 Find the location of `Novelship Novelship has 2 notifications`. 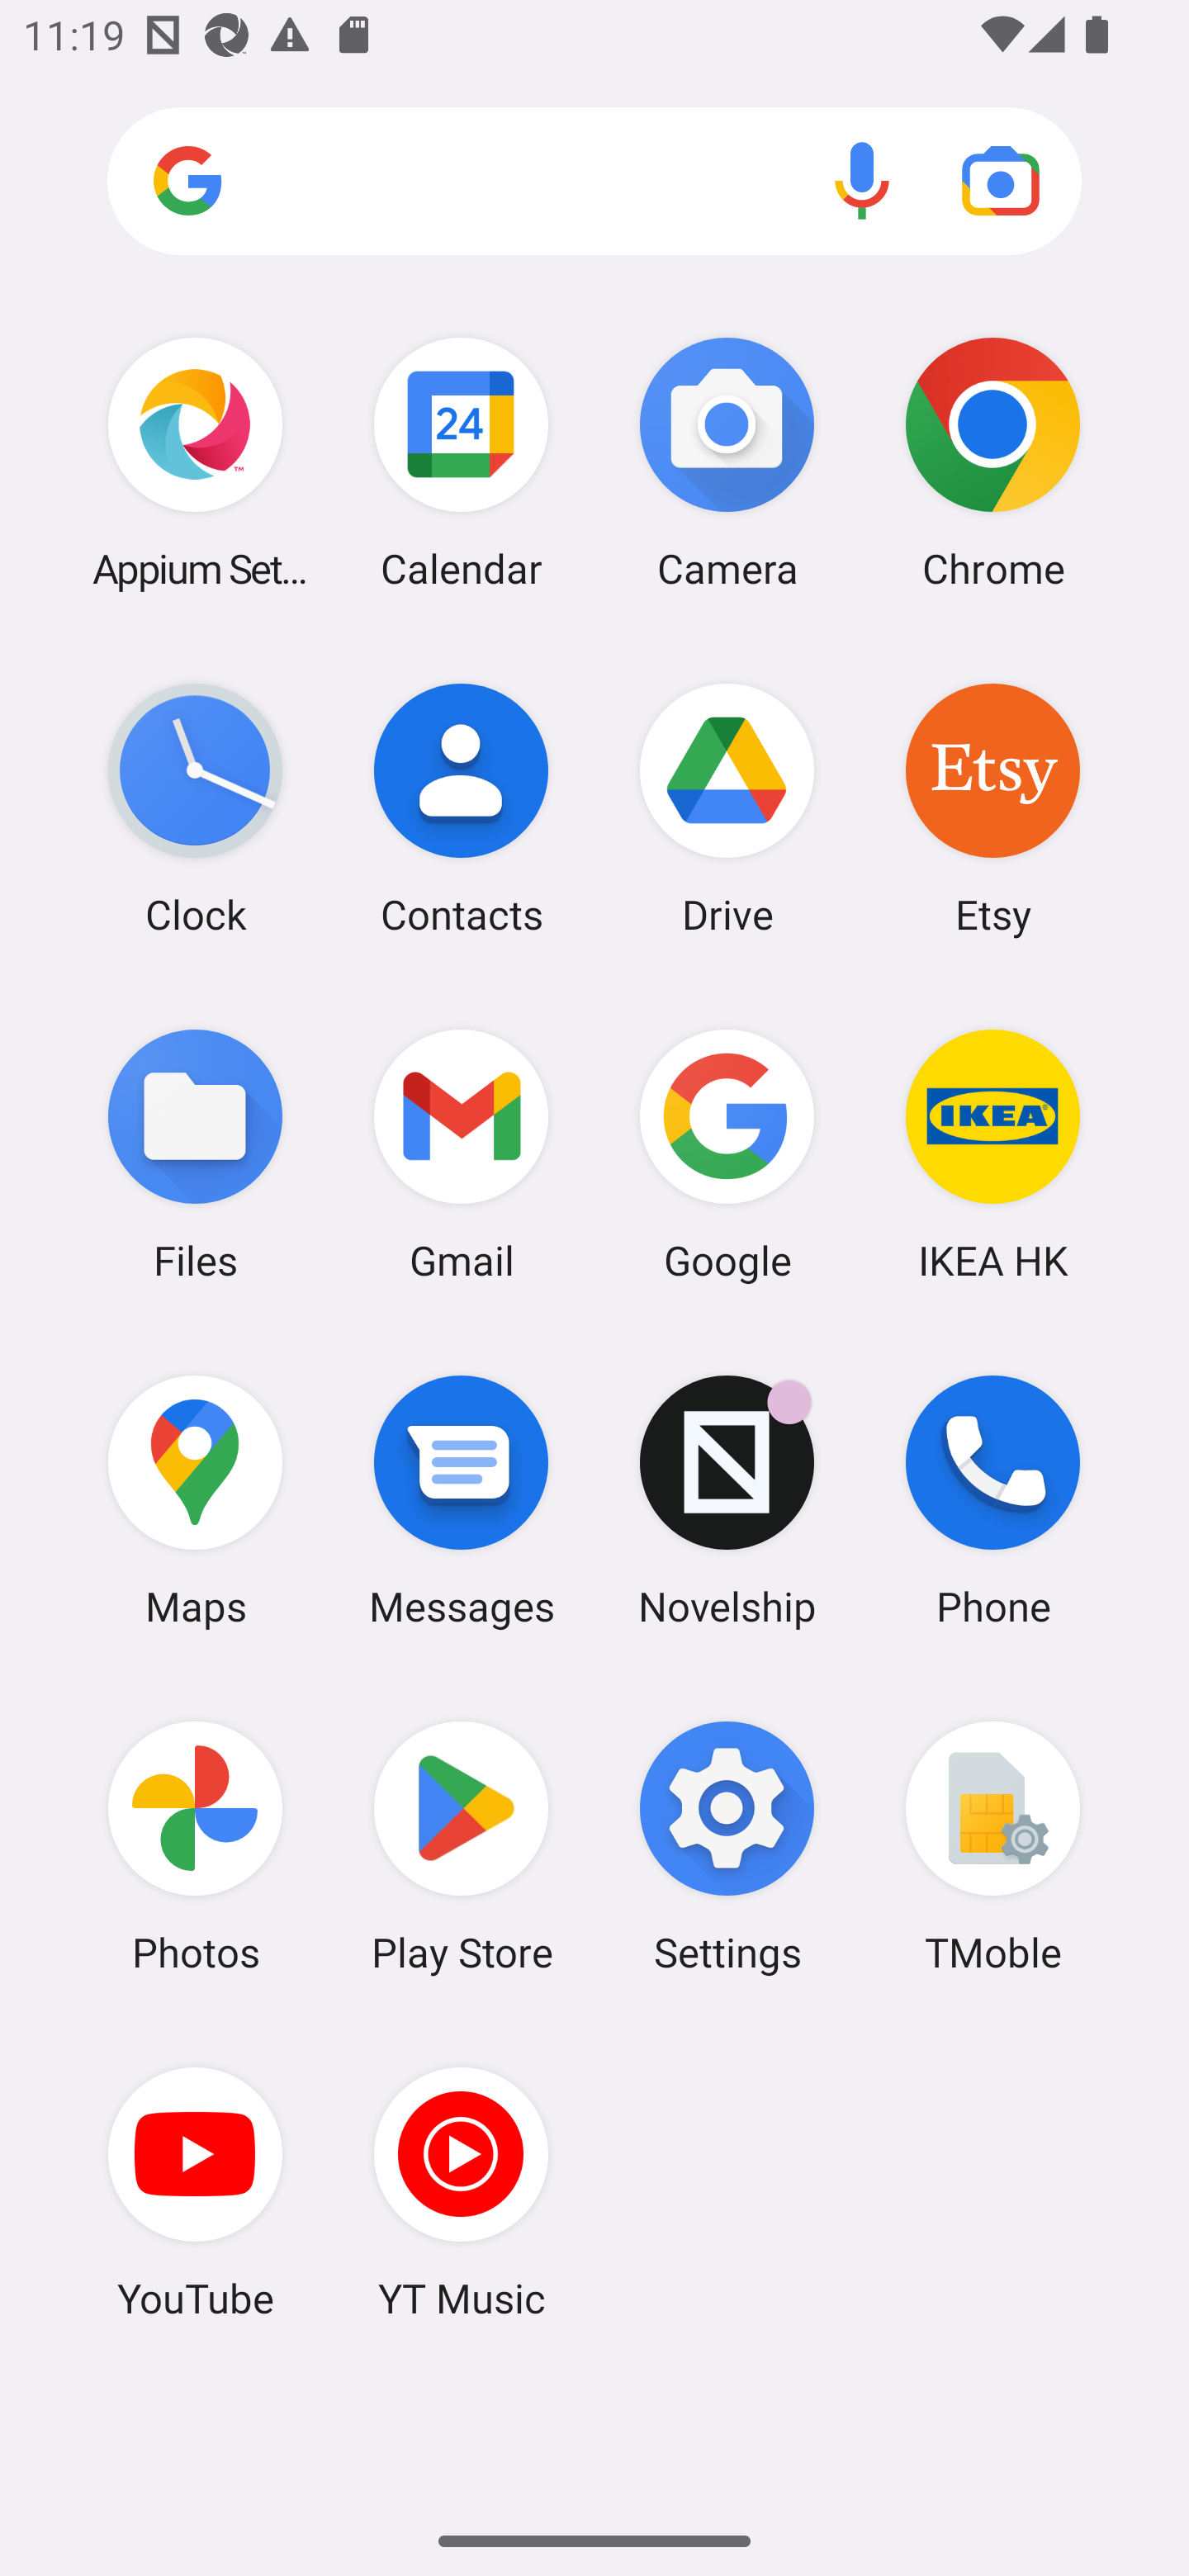

Novelship Novelship has 2 notifications is located at coordinates (727, 1500).